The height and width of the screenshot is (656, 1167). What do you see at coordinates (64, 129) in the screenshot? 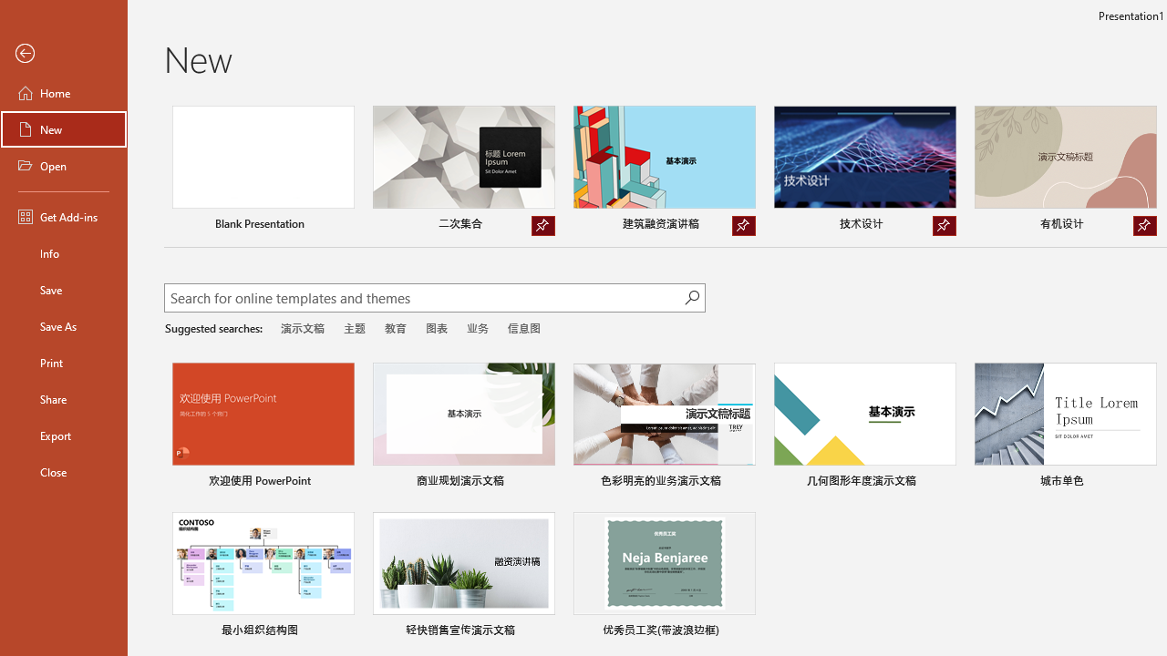
I see `New` at bounding box center [64, 129].